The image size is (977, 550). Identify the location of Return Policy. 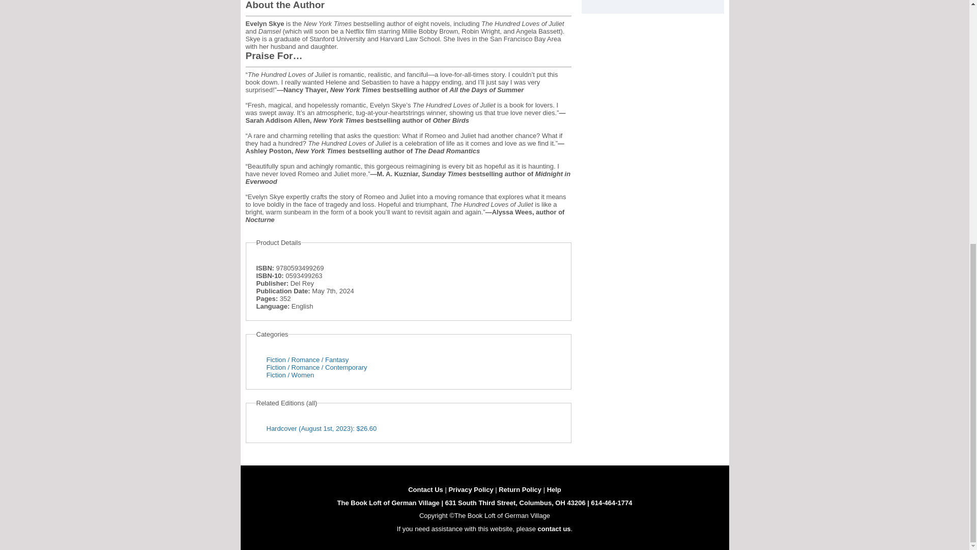
(520, 489).